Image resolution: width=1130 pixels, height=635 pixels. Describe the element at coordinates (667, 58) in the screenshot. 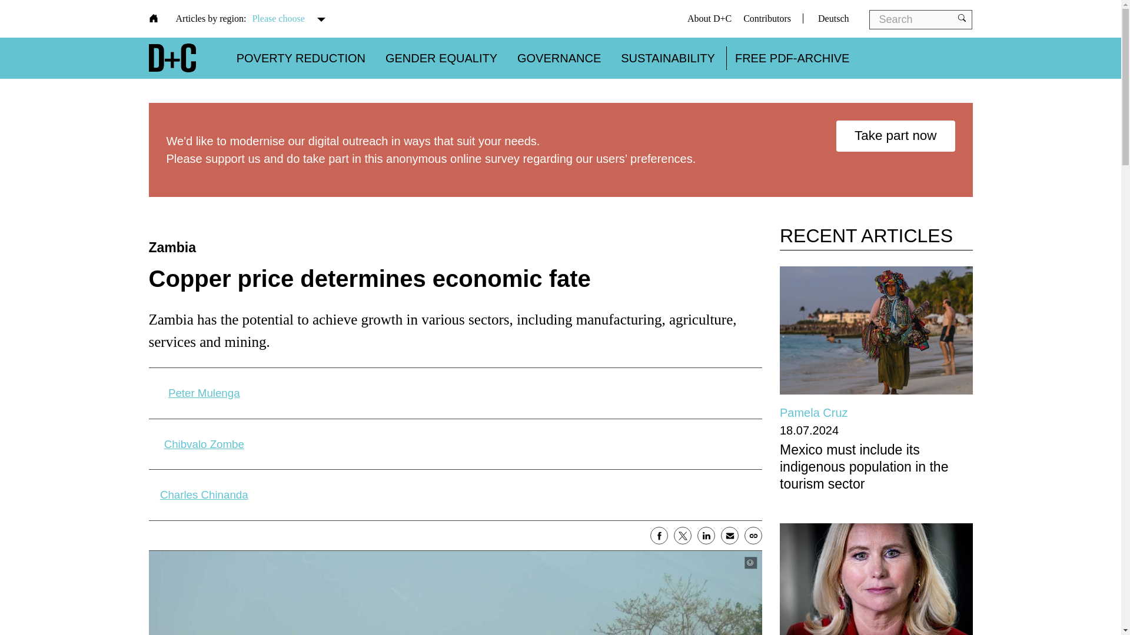

I see `SUSTAINABILITY` at that location.